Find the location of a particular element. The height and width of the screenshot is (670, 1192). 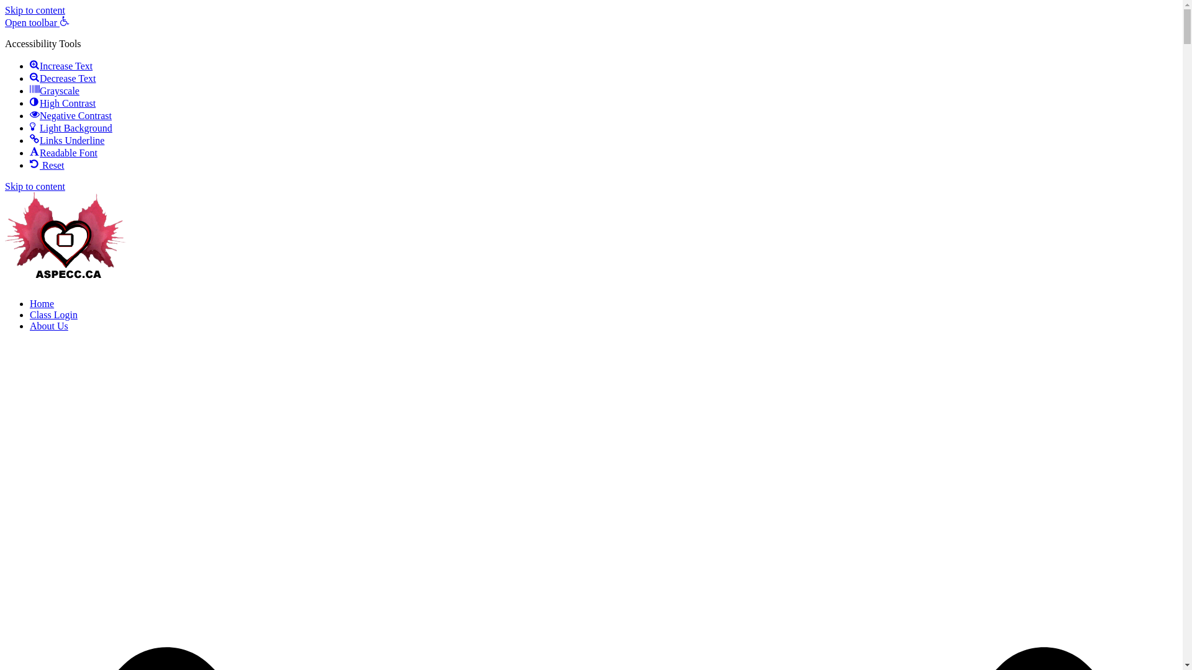

Light BackgroundLight Background is located at coordinates (71, 128).